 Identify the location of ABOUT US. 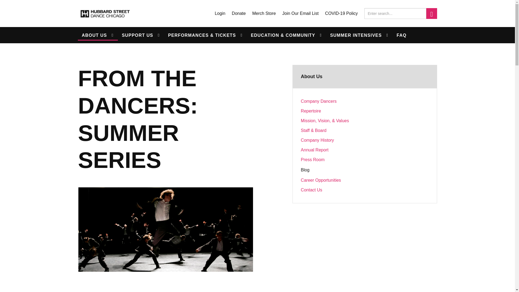
(98, 35).